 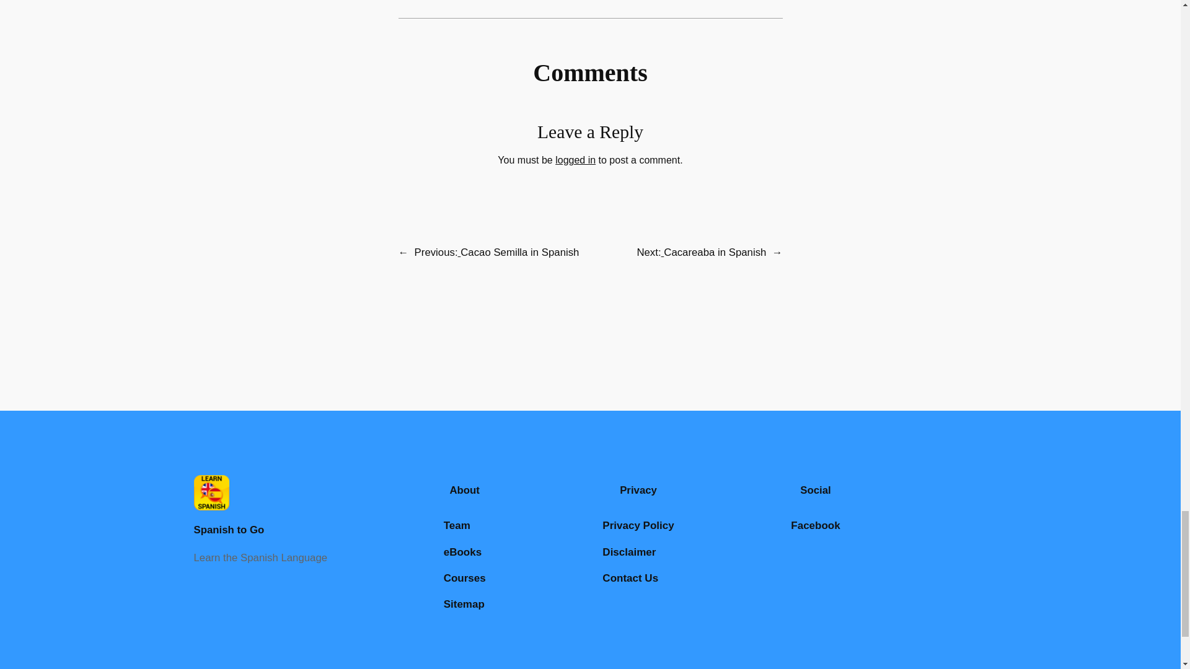 What do you see at coordinates (702, 252) in the screenshot?
I see `Next: Cacareaba in Spanish` at bounding box center [702, 252].